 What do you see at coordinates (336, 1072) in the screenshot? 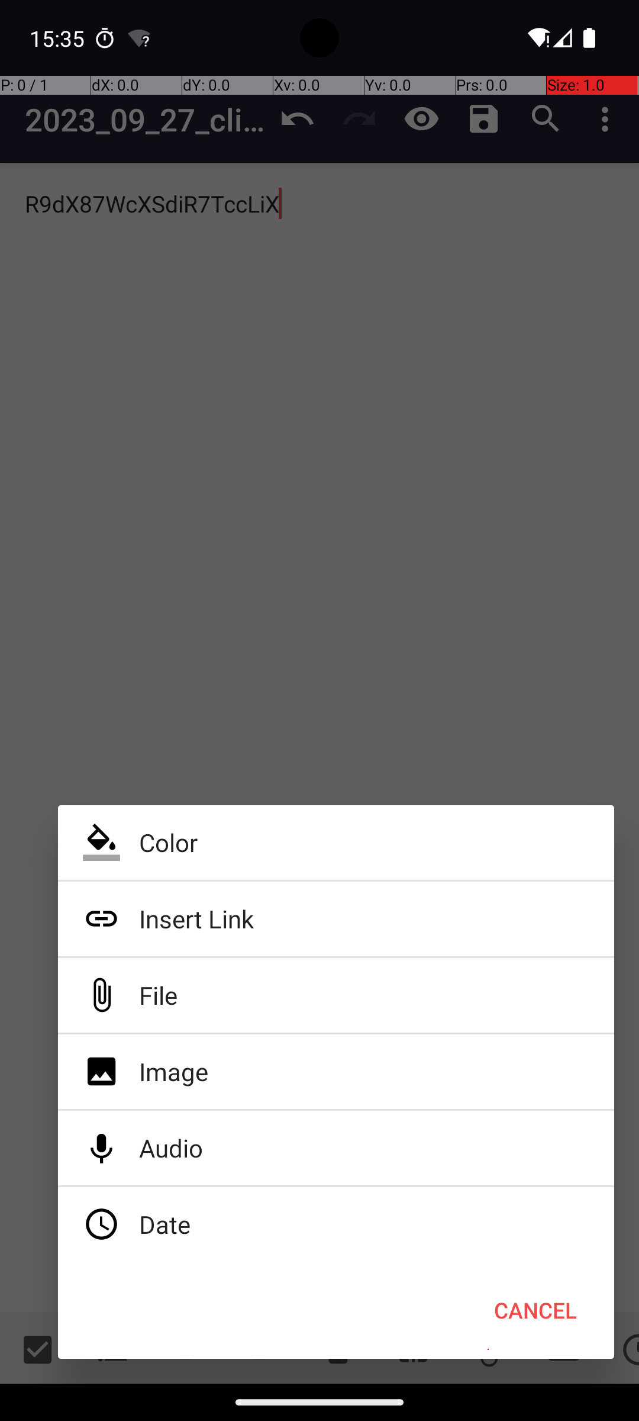
I see `Image` at bounding box center [336, 1072].